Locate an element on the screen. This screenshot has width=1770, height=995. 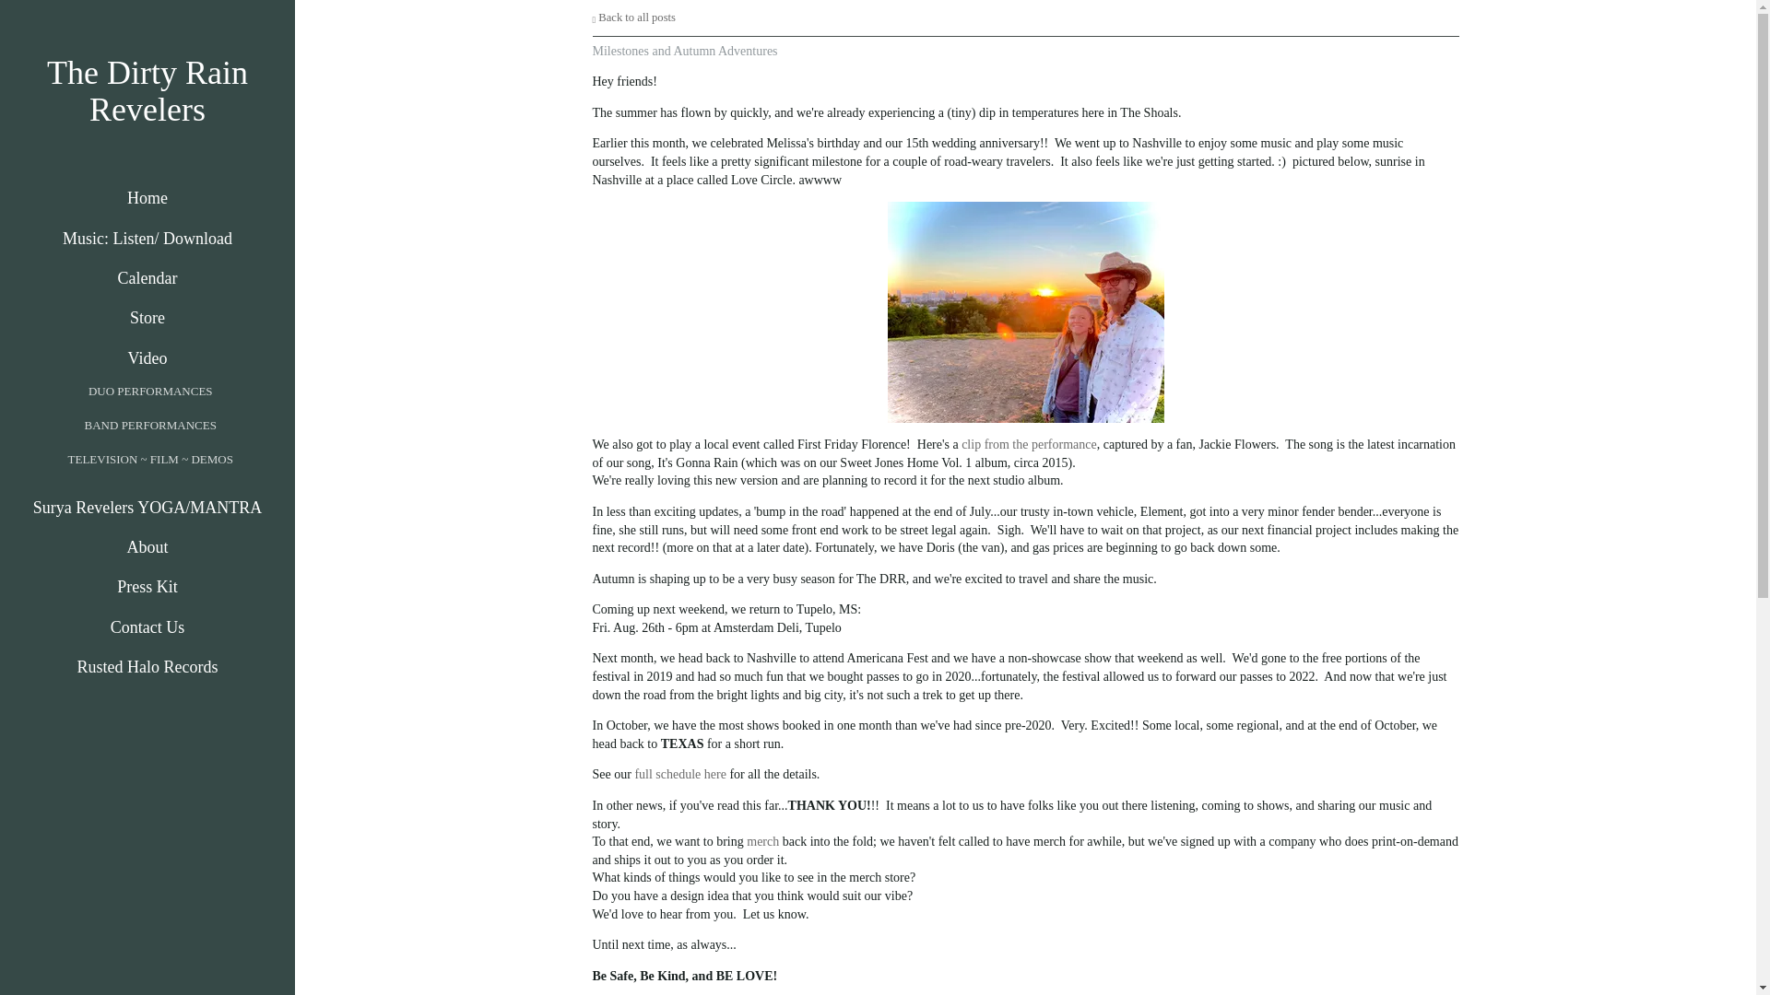
full schedule here is located at coordinates (679, 774).